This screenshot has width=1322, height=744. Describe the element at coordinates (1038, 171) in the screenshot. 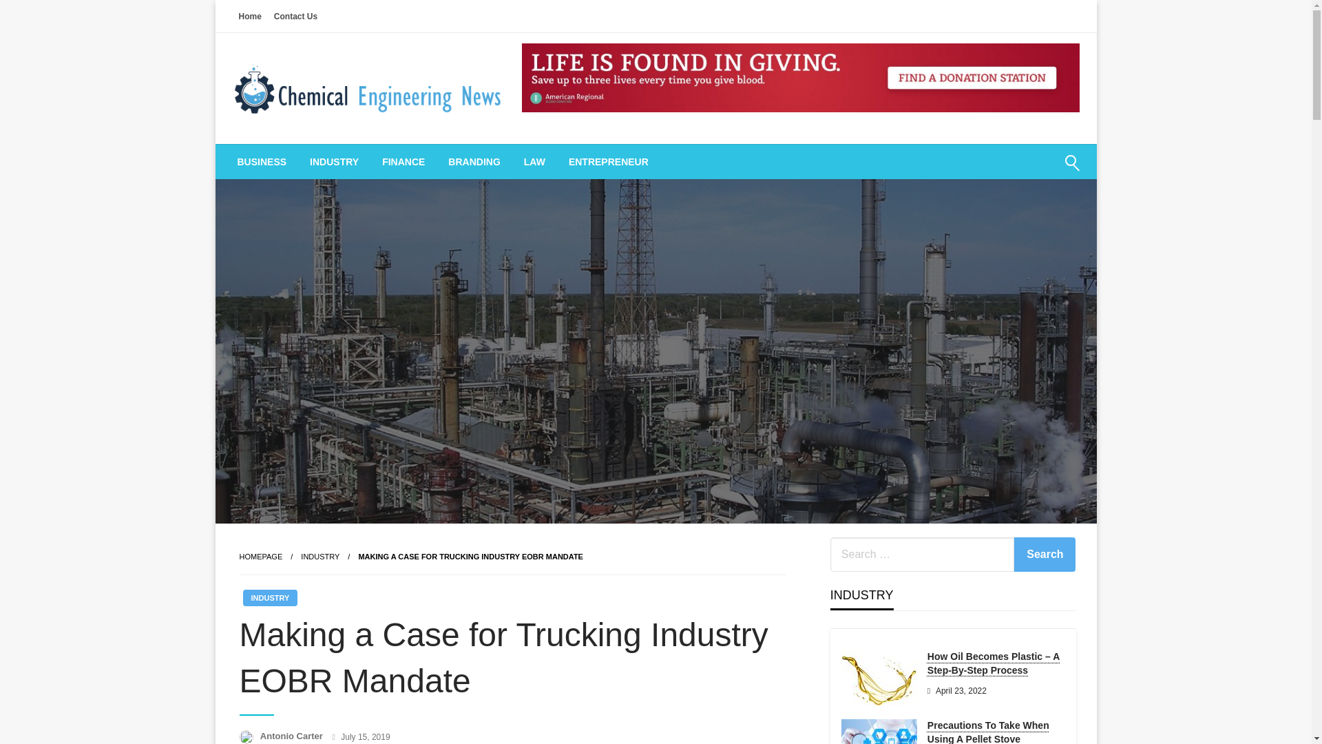

I see `Search` at that location.